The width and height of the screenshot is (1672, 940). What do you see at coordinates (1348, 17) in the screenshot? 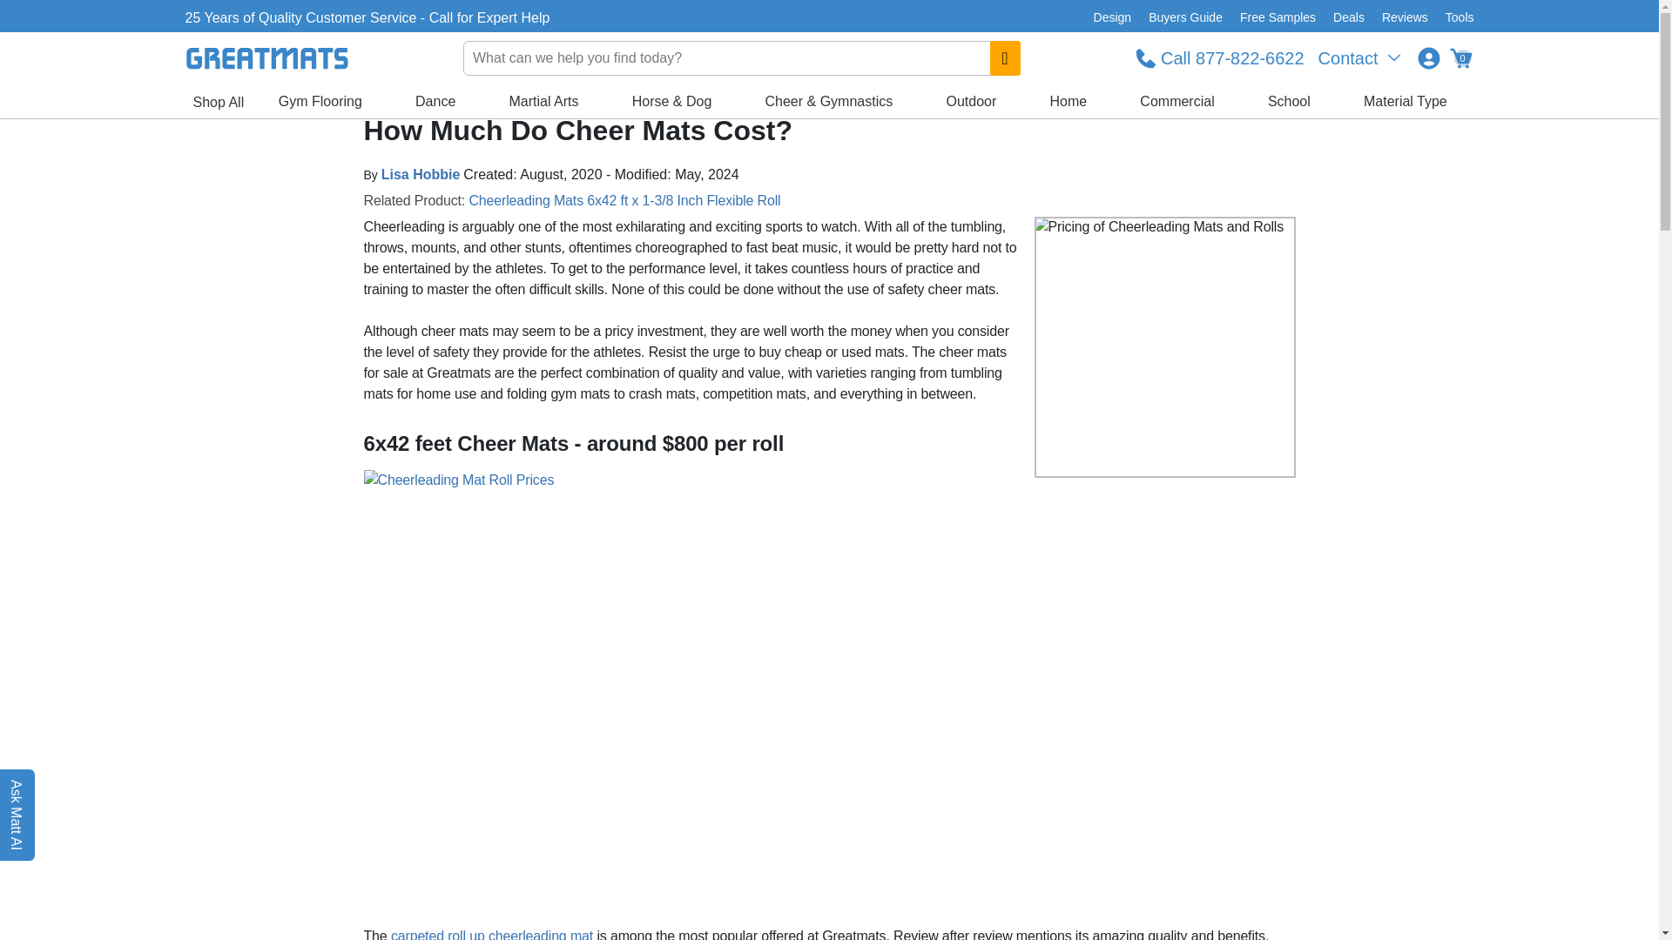
I see `Deals` at bounding box center [1348, 17].